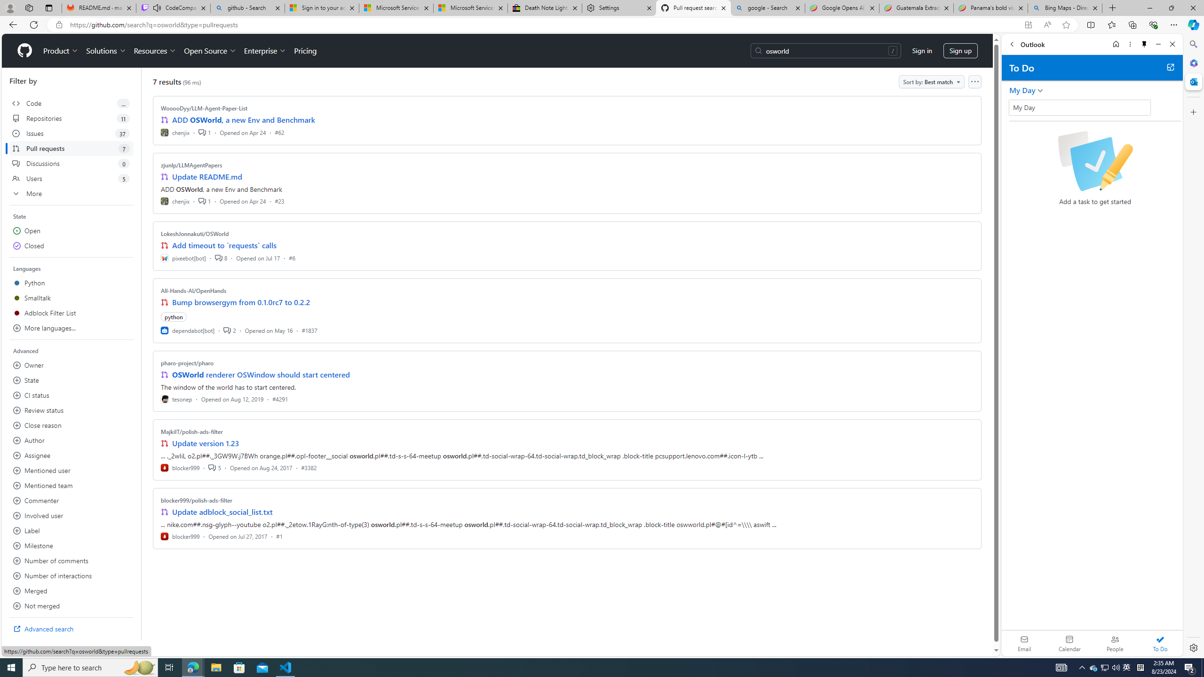 This screenshot has width=1204, height=677. Describe the element at coordinates (207, 177) in the screenshot. I see `Update README.md` at that location.